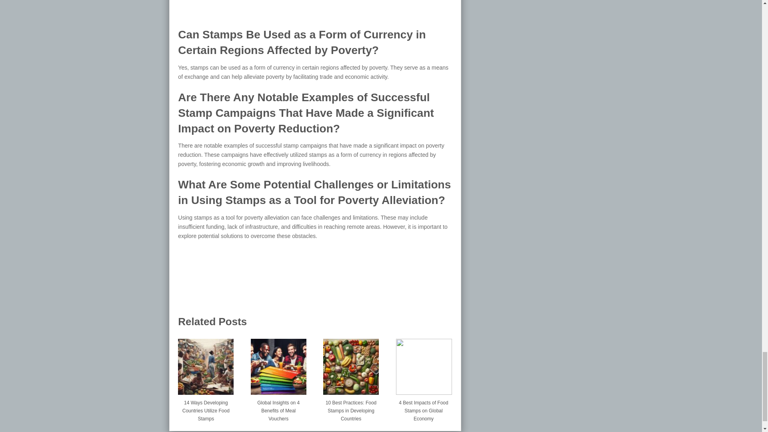  I want to click on Global Insights on 4 Benefits of Meal Vouchers, so click(278, 409).